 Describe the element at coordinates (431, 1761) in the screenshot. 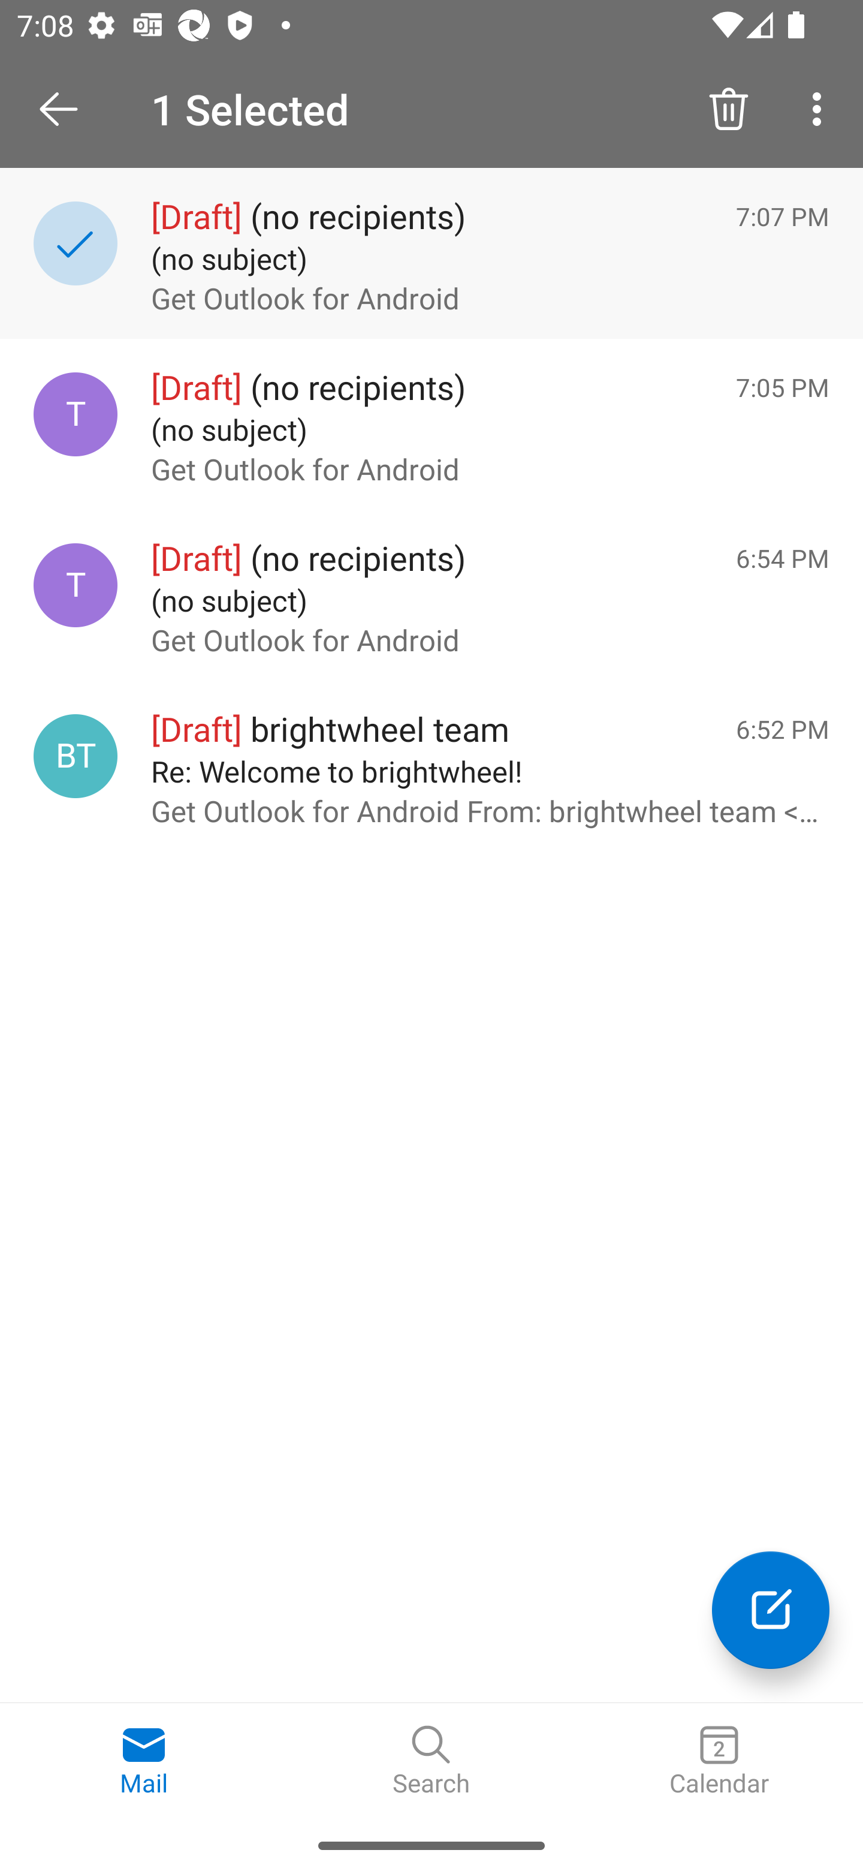

I see `Search` at that location.